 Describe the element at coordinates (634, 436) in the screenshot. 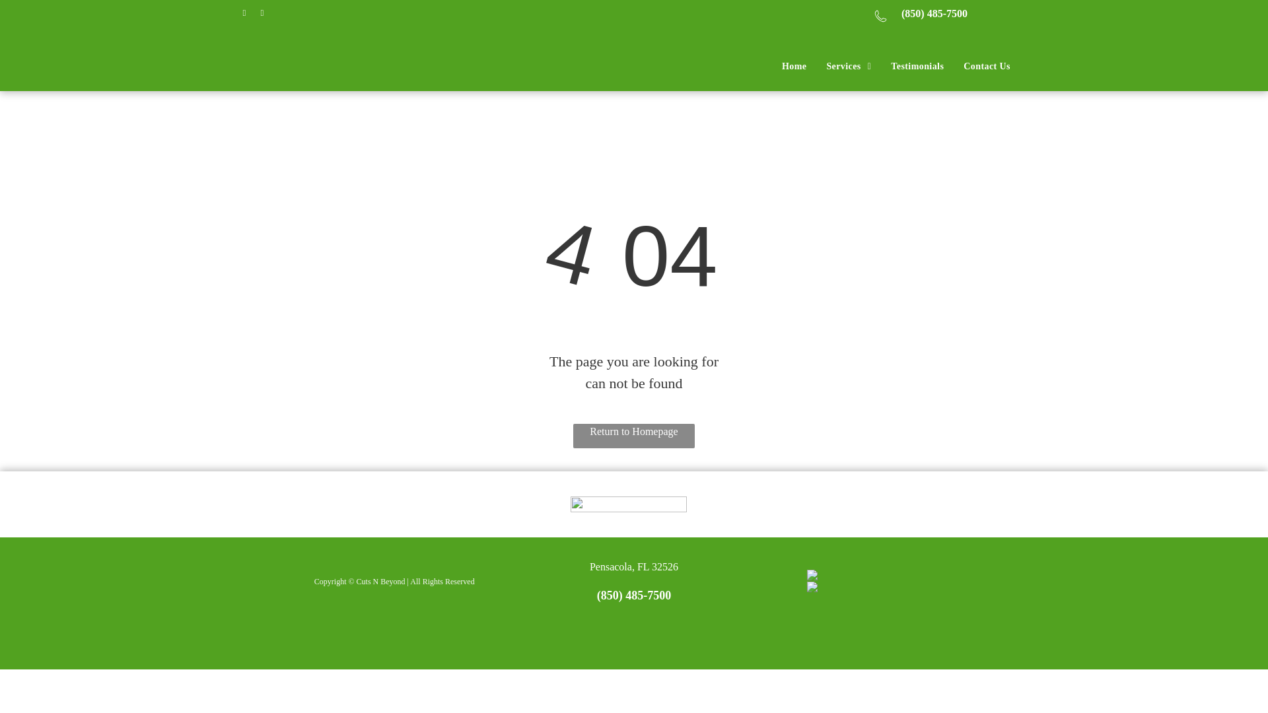

I see `Return to Homepage` at that location.